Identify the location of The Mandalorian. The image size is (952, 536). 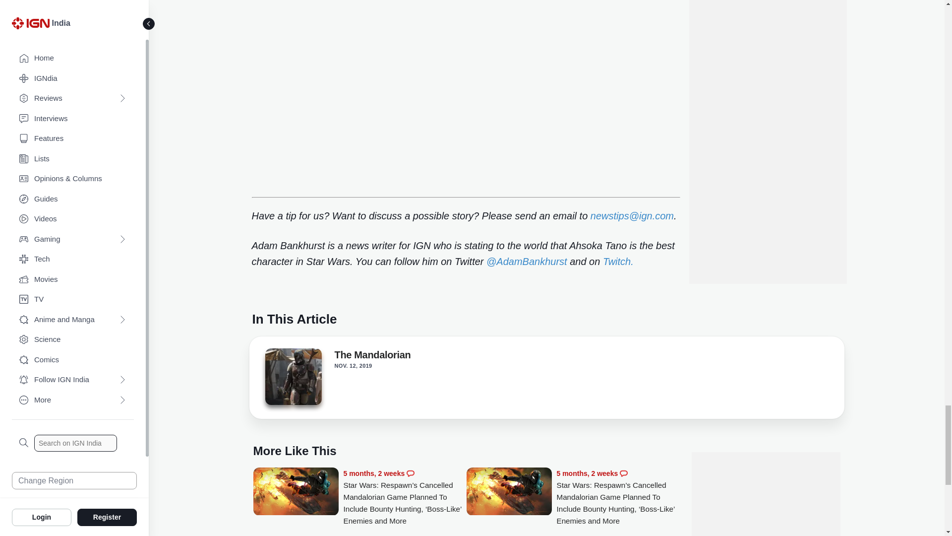
(372, 357).